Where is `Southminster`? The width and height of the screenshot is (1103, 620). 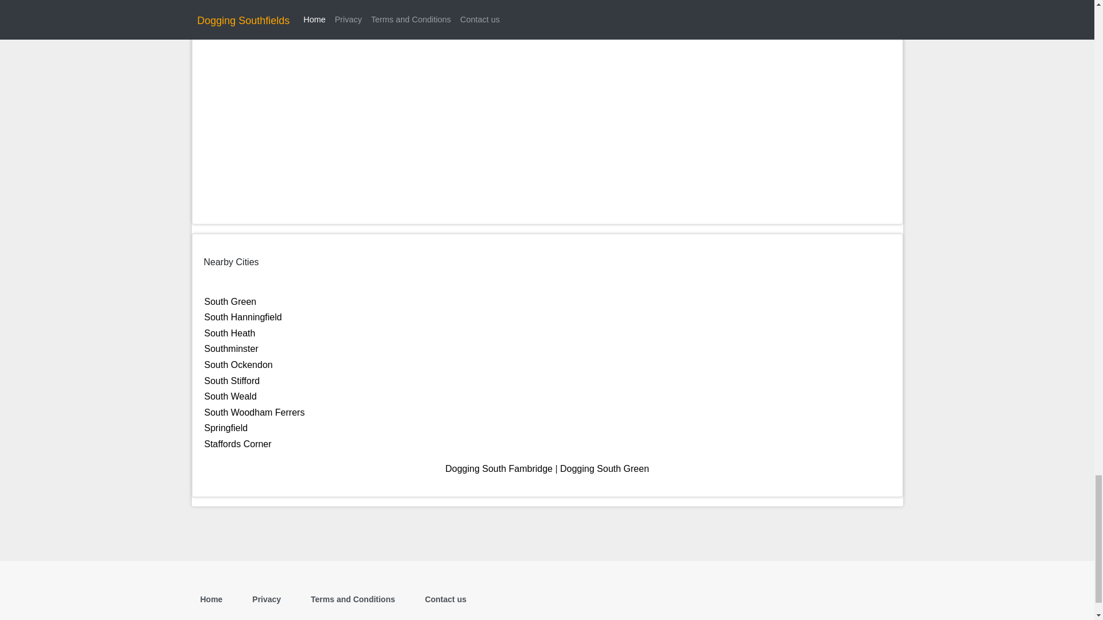
Southminster is located at coordinates (231, 348).